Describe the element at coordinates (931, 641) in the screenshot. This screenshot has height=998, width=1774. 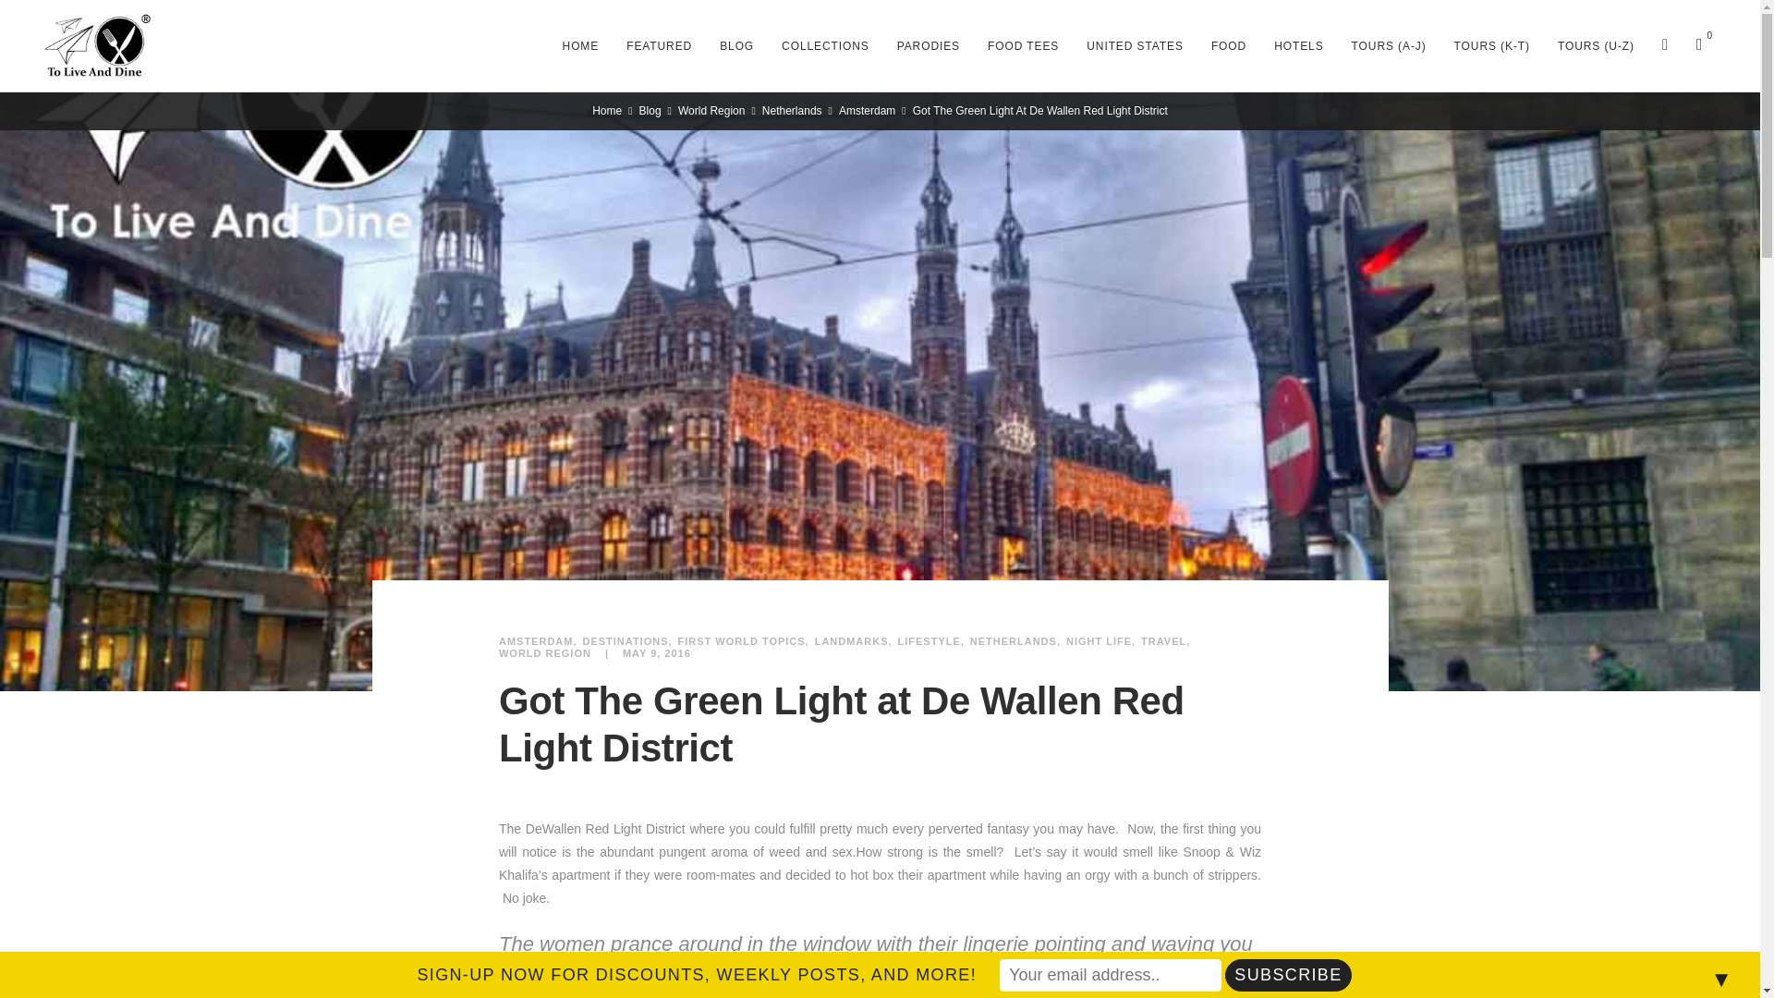
I see `Lifestyle` at that location.